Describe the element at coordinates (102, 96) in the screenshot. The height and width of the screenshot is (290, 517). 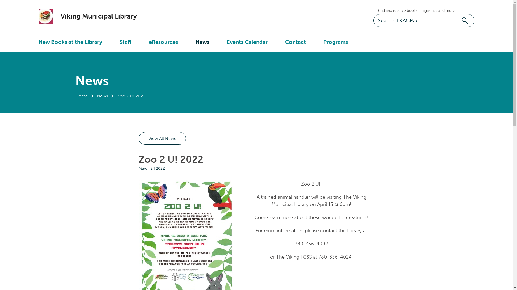
I see `News` at that location.